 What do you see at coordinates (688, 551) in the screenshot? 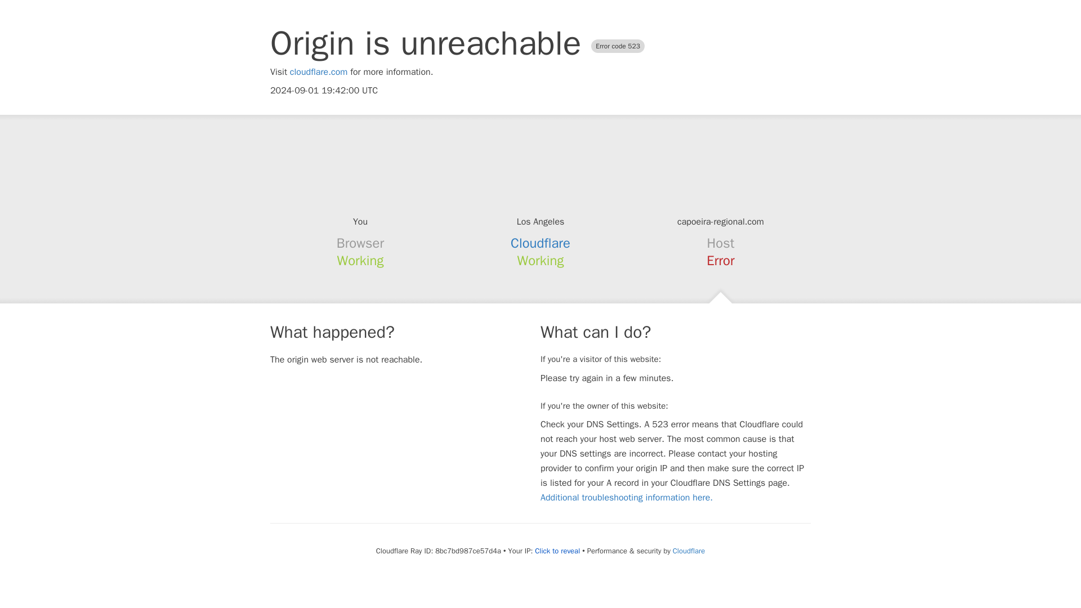
I see `Cloudflare` at bounding box center [688, 551].